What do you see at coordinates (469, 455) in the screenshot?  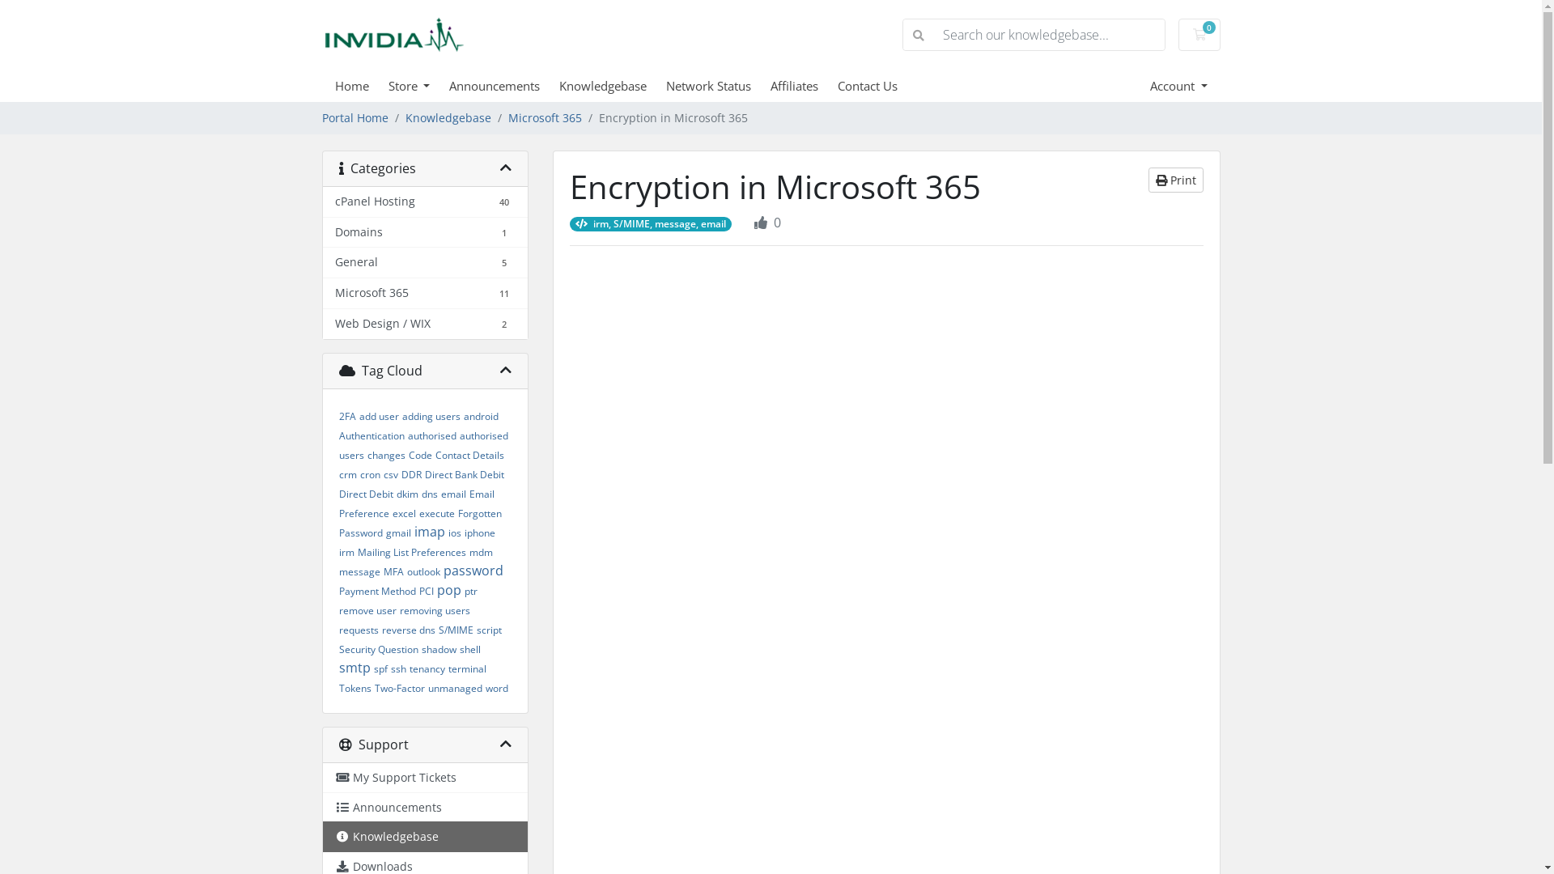 I see `Contact Details` at bounding box center [469, 455].